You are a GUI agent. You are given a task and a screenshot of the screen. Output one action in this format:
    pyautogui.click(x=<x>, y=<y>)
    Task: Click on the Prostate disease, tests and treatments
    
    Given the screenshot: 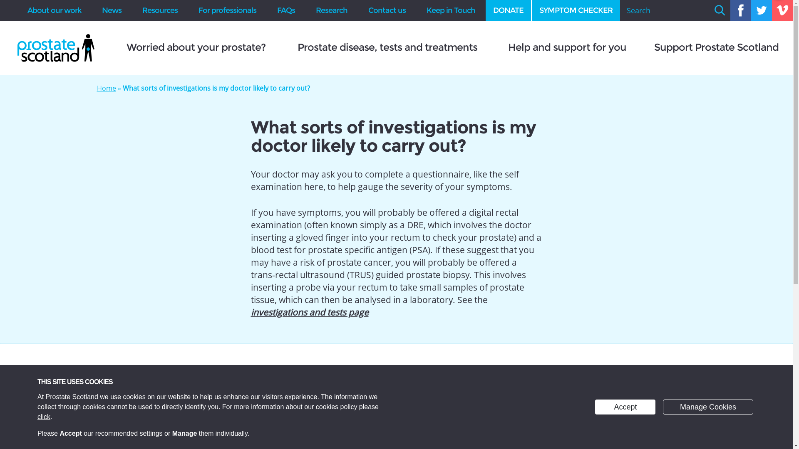 What is the action you would take?
    pyautogui.click(x=387, y=47)
    